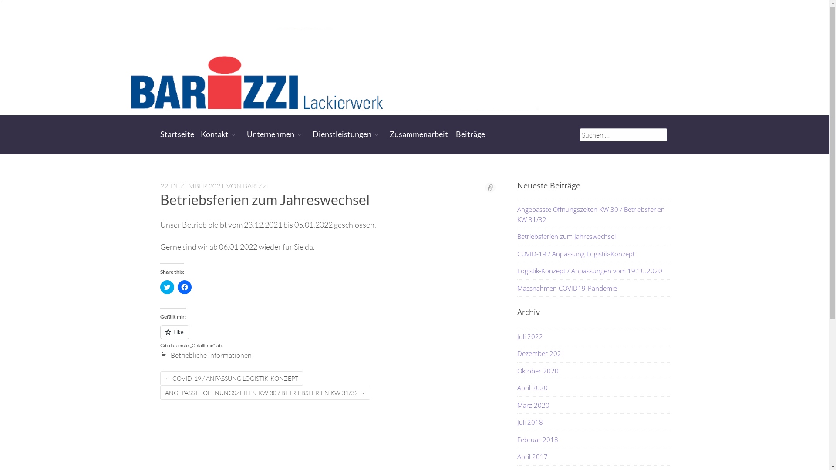  Describe the element at coordinates (533, 457) in the screenshot. I see `April 2017` at that location.